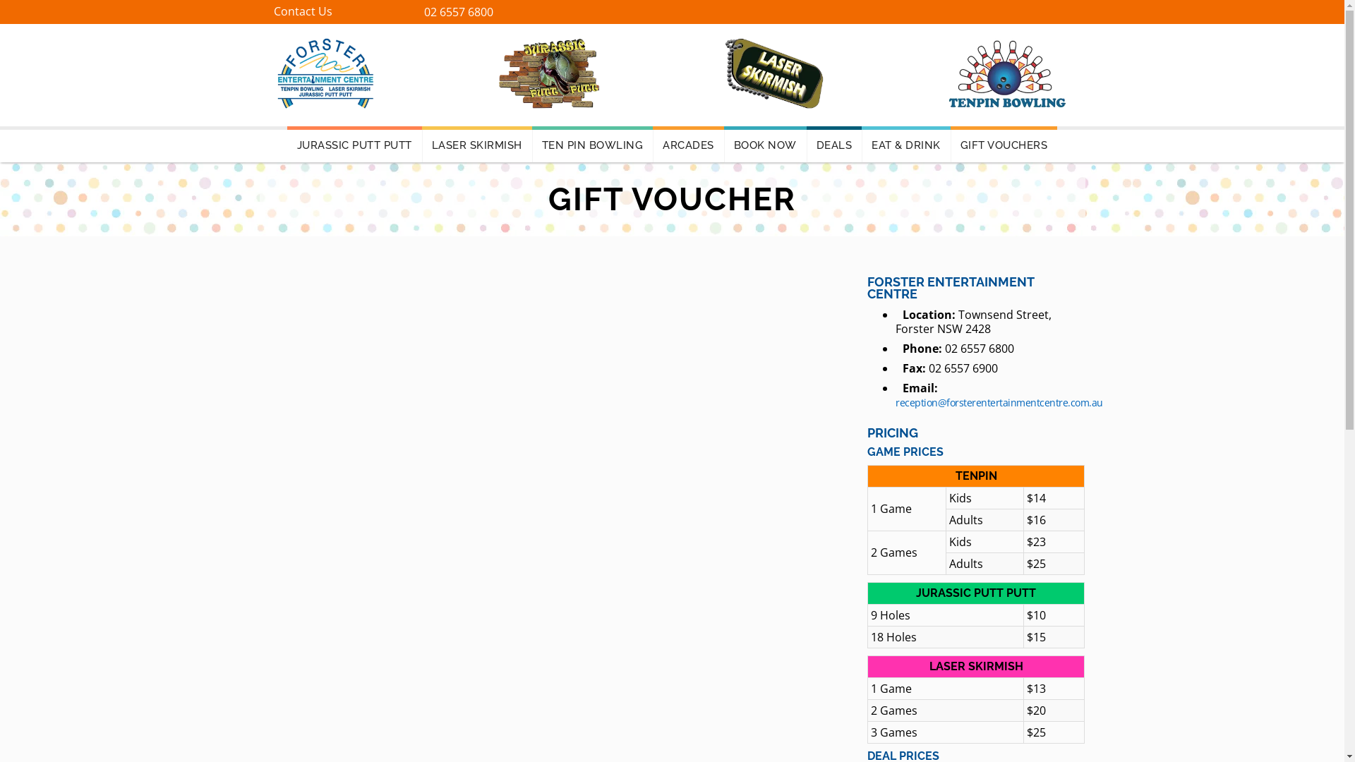  I want to click on reception@forsterentertainmentcentre.com.au, so click(999, 402).